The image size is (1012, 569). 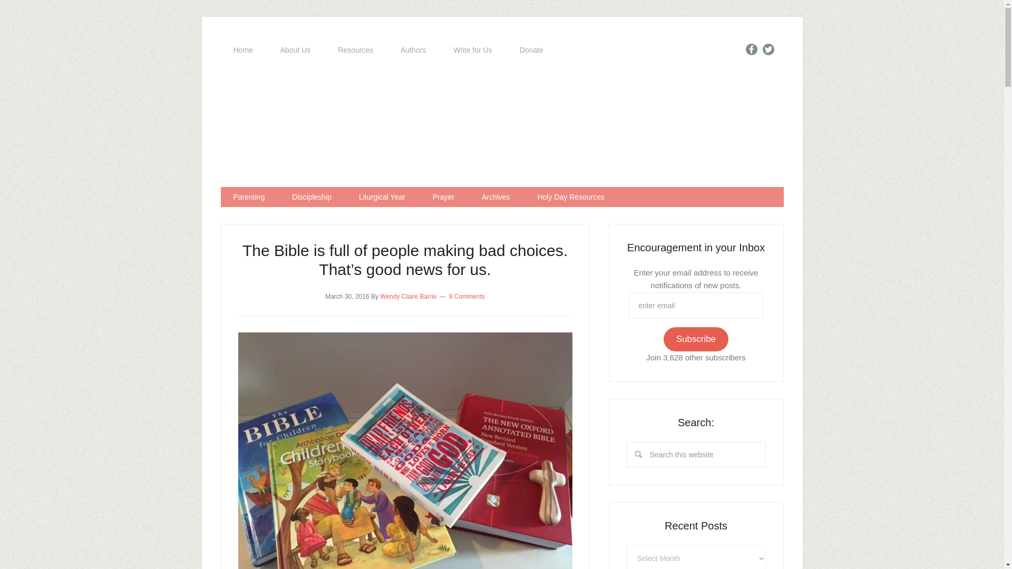 What do you see at coordinates (496, 197) in the screenshot?
I see `Archives` at bounding box center [496, 197].